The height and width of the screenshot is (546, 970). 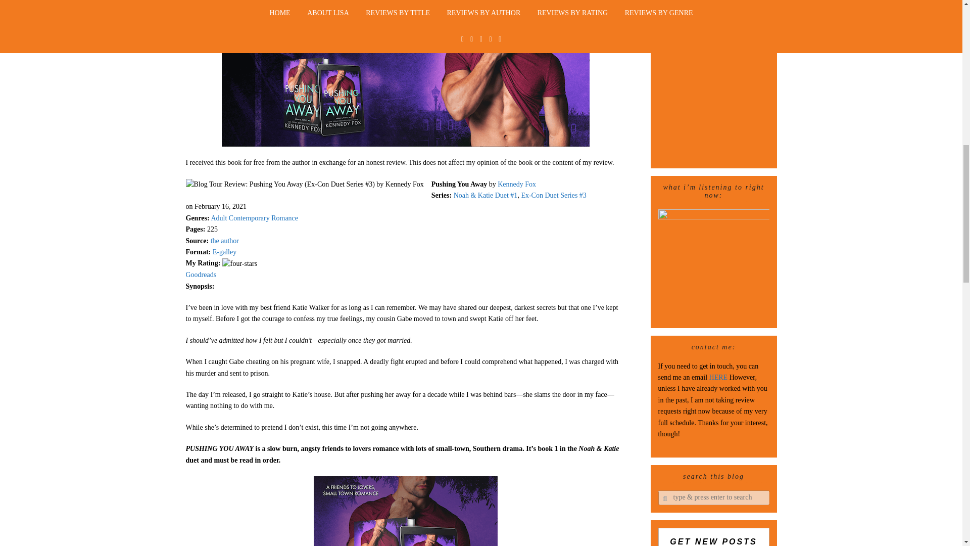 I want to click on Goodreads, so click(x=201, y=274).